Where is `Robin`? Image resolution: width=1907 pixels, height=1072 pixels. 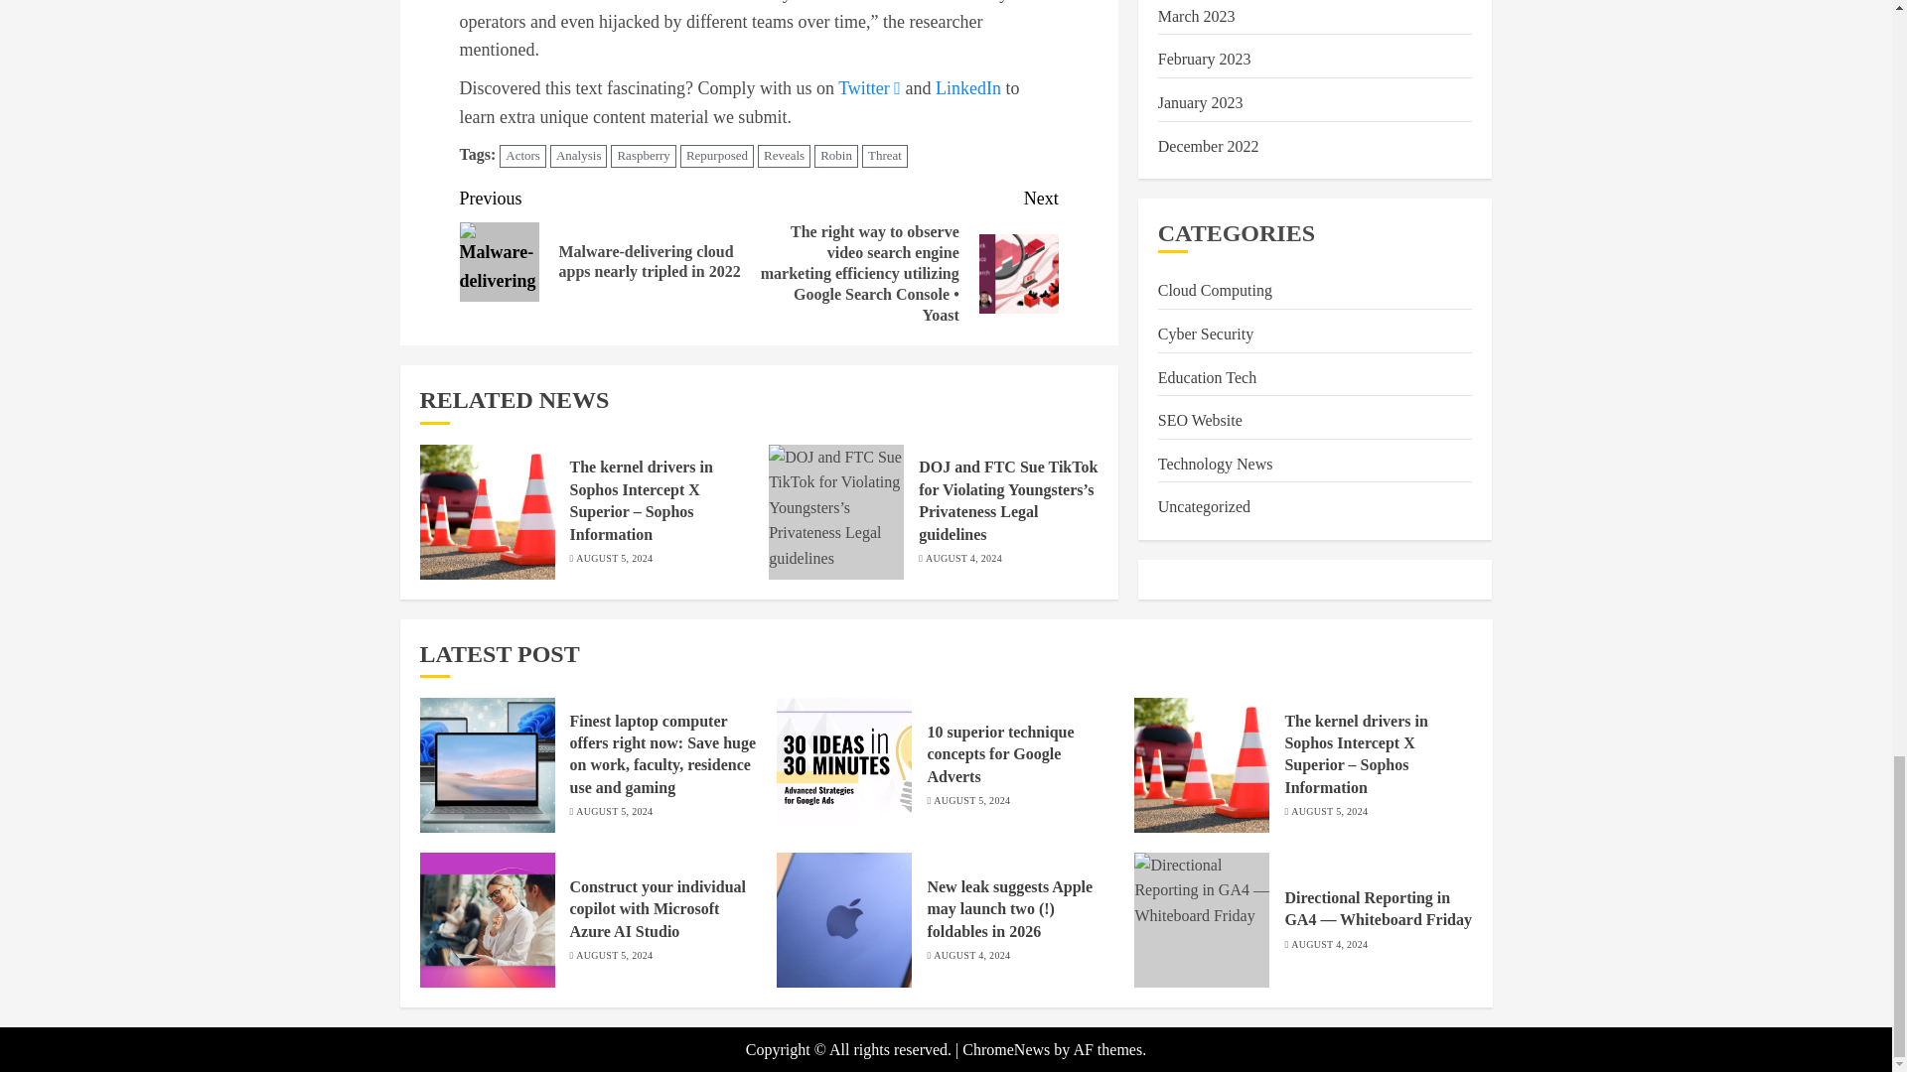 Robin is located at coordinates (836, 155).